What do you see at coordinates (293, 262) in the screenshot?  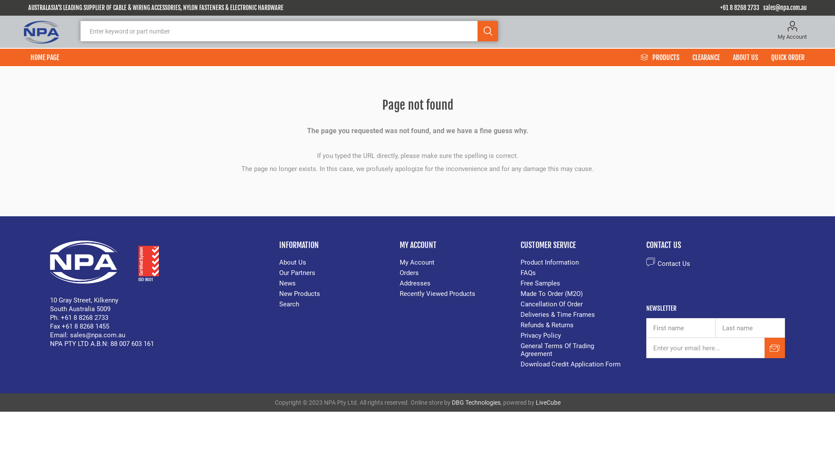 I see `About Us` at bounding box center [293, 262].